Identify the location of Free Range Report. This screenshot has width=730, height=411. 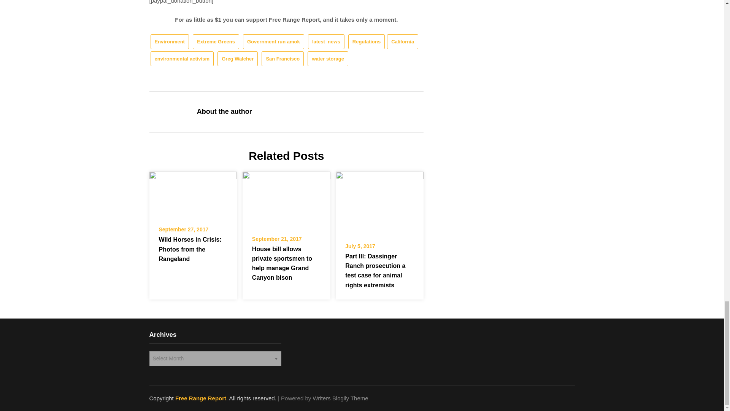
(201, 398).